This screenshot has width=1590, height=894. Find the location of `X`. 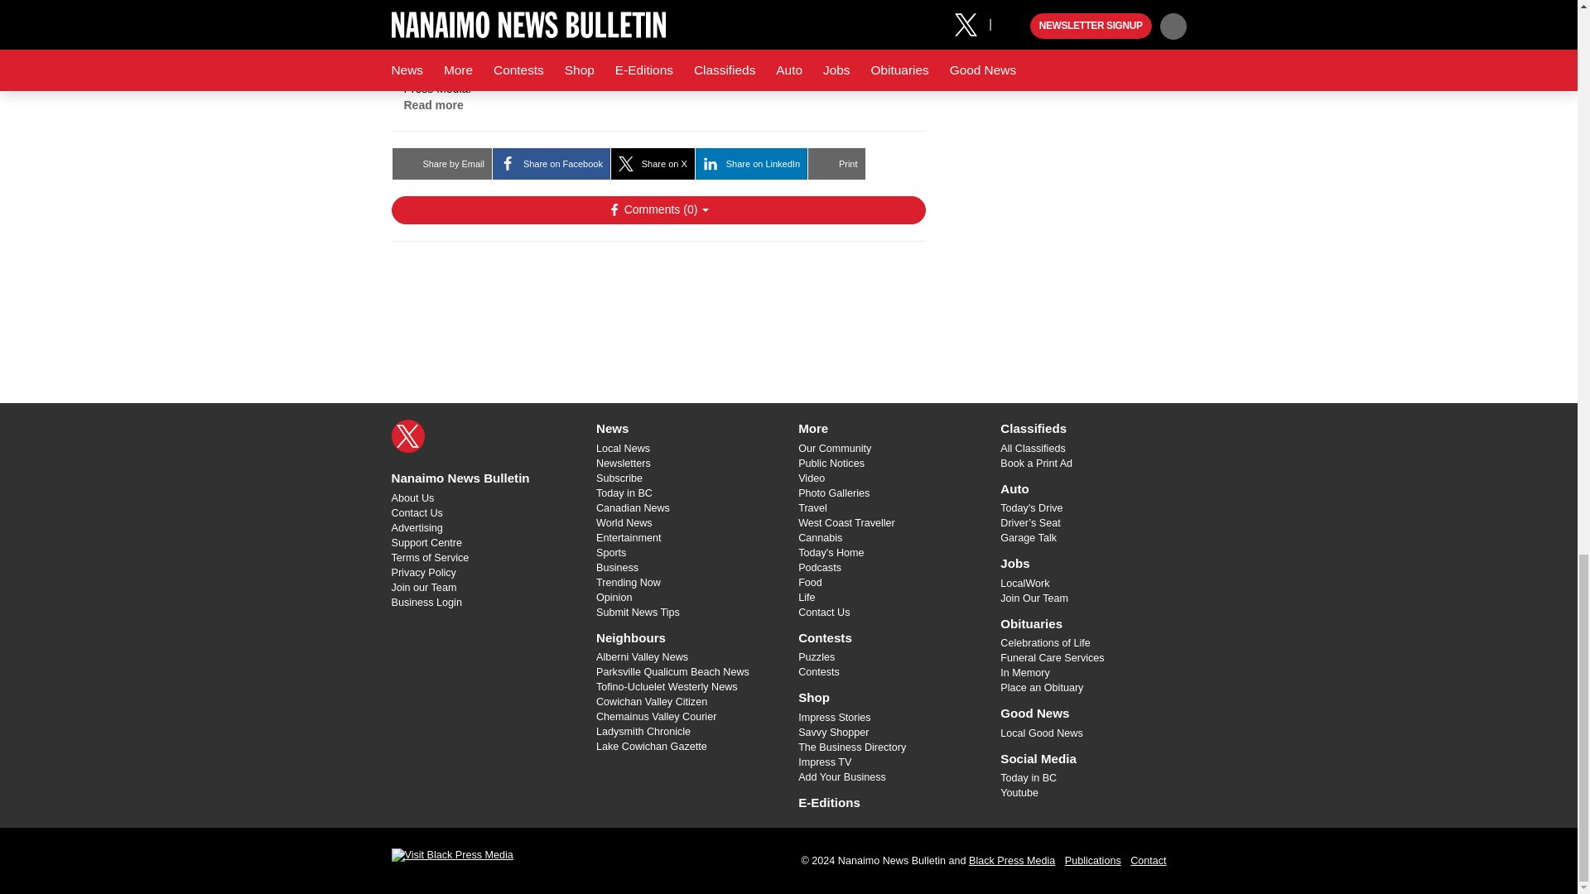

X is located at coordinates (407, 435).